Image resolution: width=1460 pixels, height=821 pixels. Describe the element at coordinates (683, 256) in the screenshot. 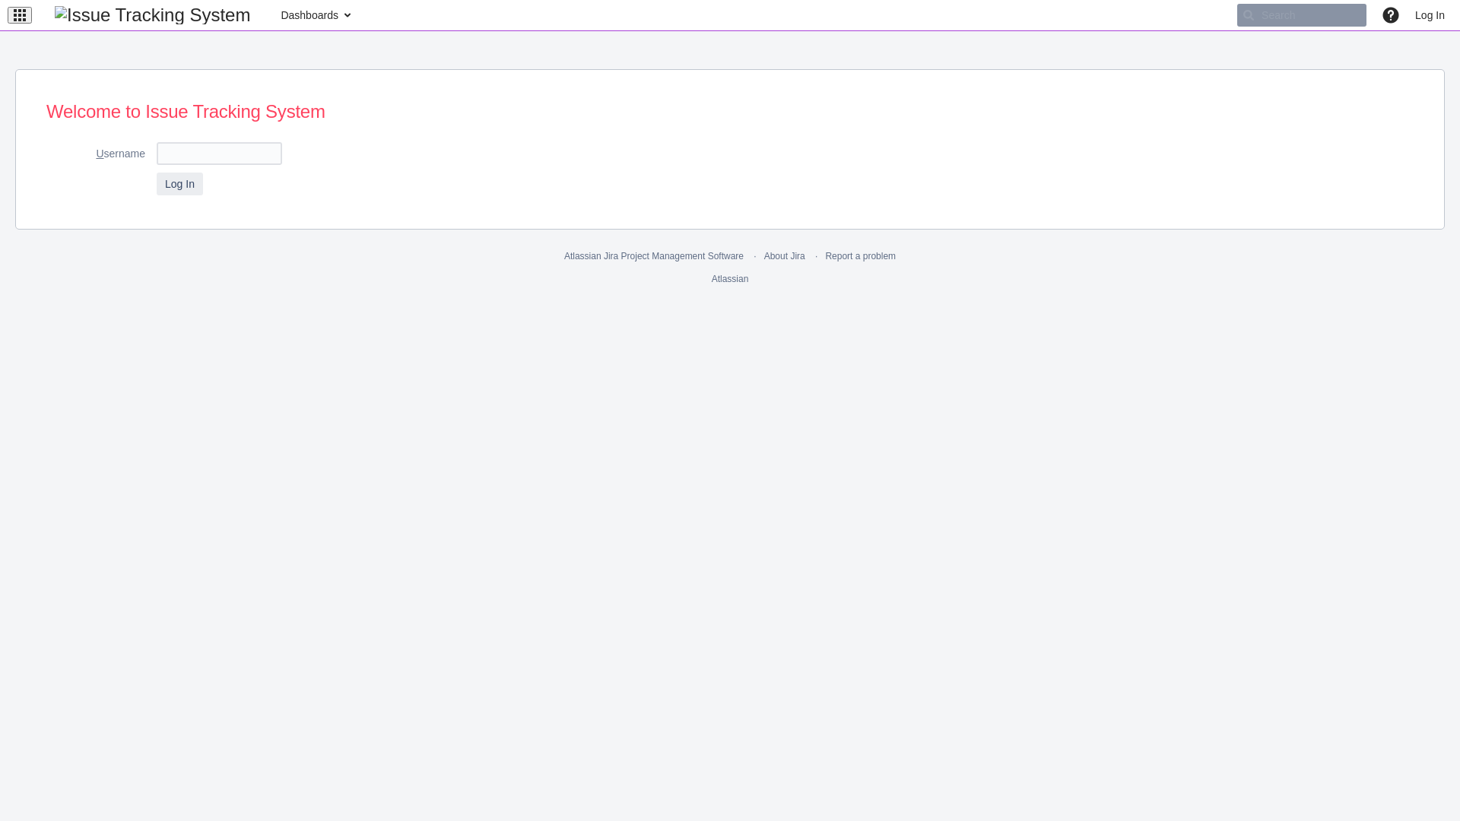

I see `Project Management Software` at that location.